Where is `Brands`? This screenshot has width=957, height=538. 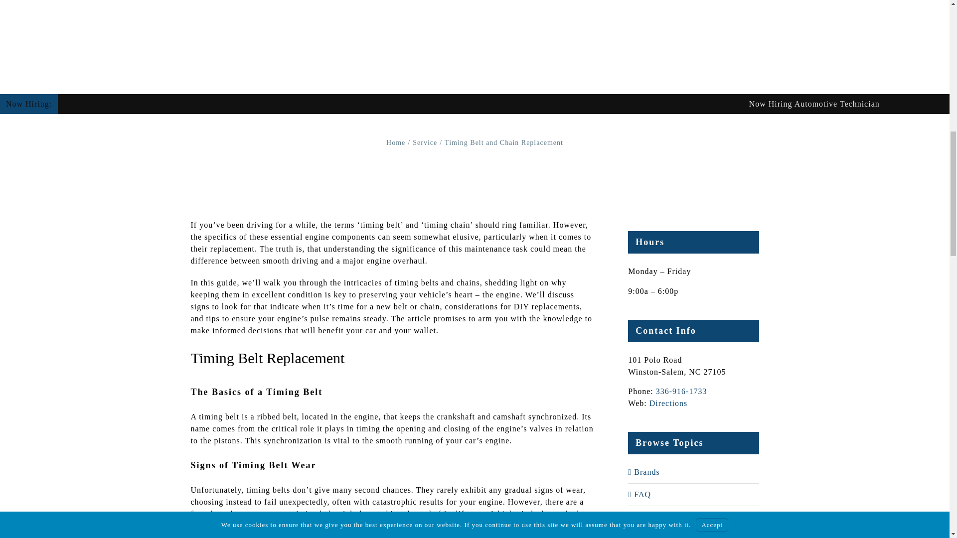
Brands is located at coordinates (694, 472).